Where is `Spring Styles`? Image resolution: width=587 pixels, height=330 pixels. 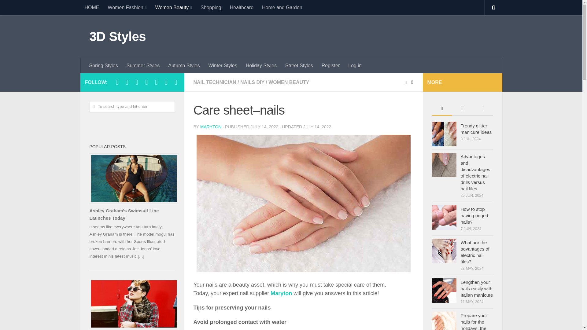
Spring Styles is located at coordinates (103, 65).